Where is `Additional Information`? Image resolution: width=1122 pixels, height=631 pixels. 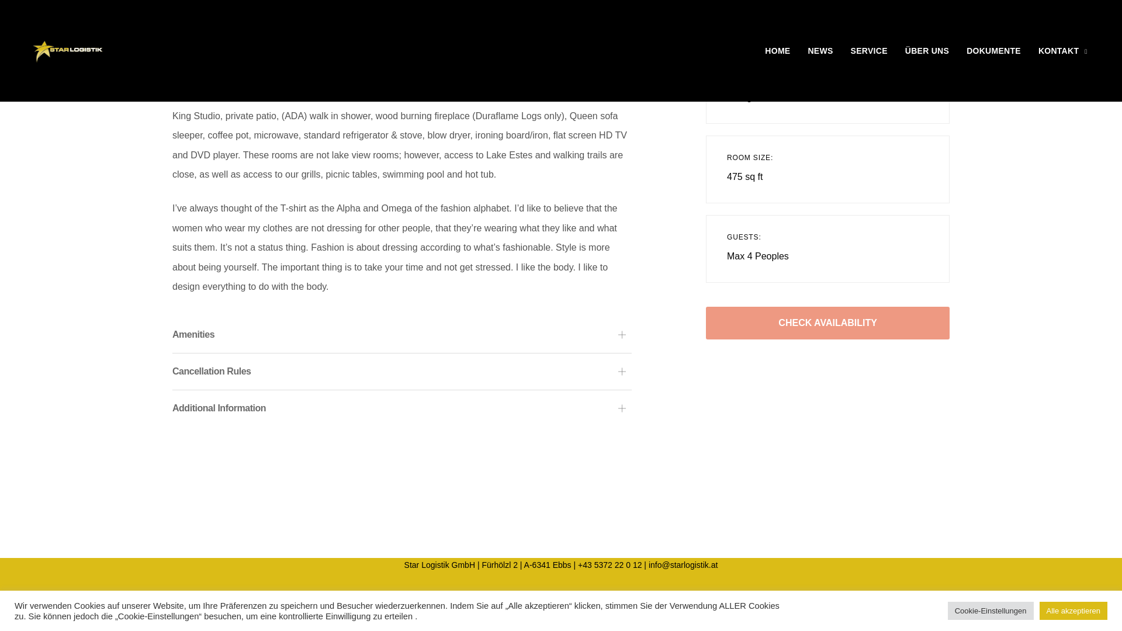
Additional Information is located at coordinates (402, 408).